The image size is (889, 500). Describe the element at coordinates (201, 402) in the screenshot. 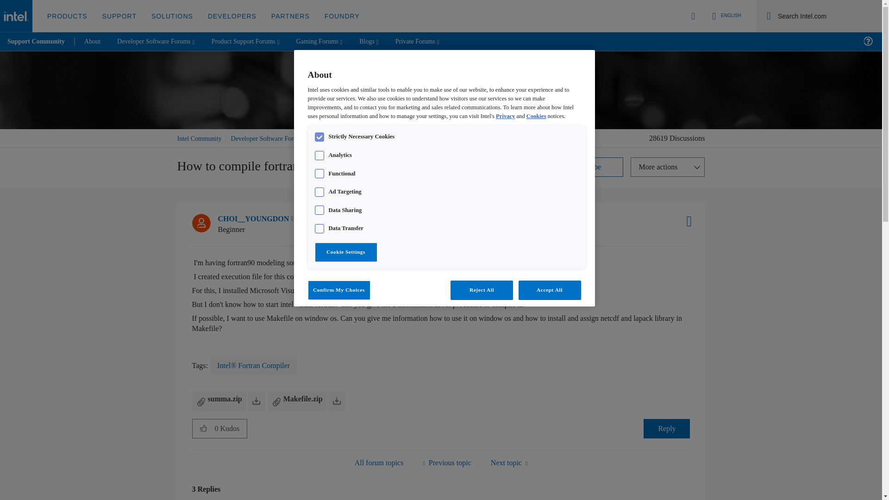

I see `Attachment` at that location.